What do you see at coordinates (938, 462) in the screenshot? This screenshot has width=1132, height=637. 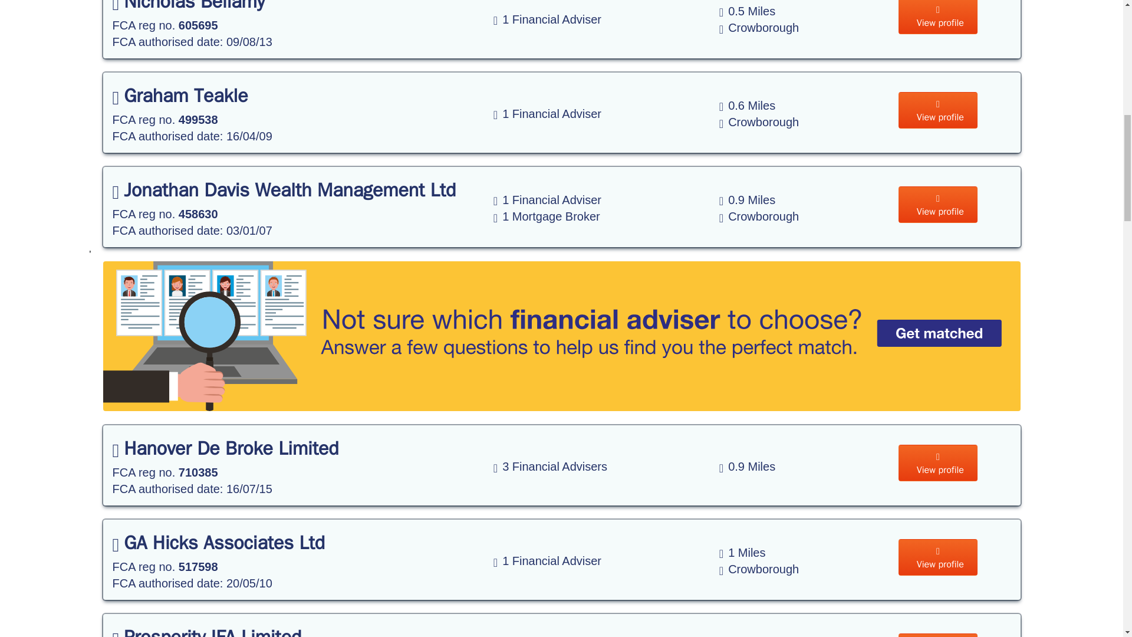 I see `View profile` at bounding box center [938, 462].